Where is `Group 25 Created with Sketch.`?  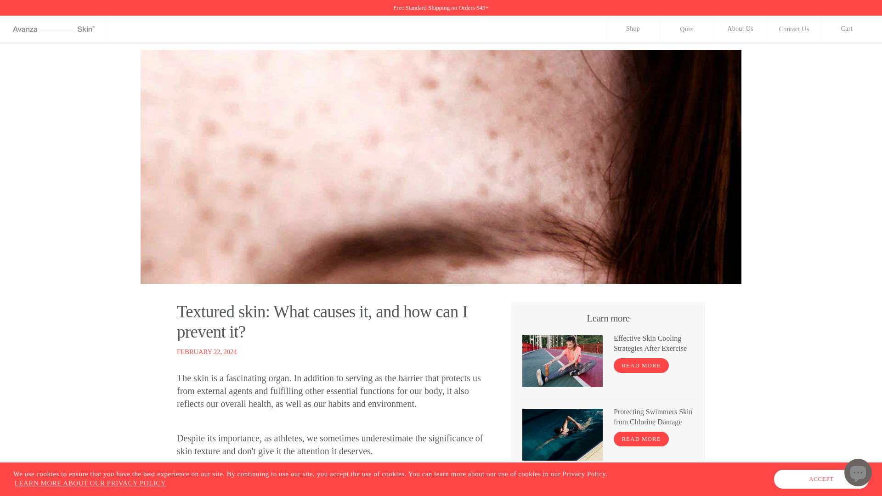 Group 25 Created with Sketch. is located at coordinates (53, 28).